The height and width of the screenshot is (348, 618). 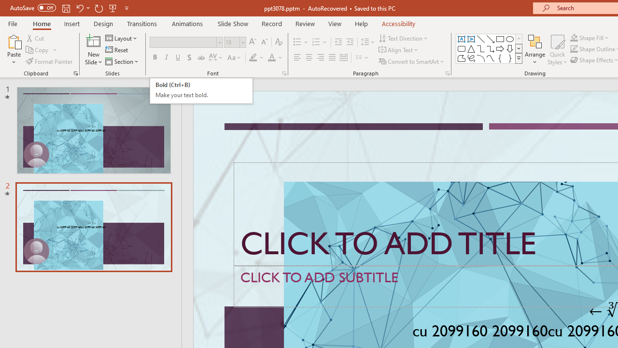 I want to click on New Slide, so click(x=94, y=49).